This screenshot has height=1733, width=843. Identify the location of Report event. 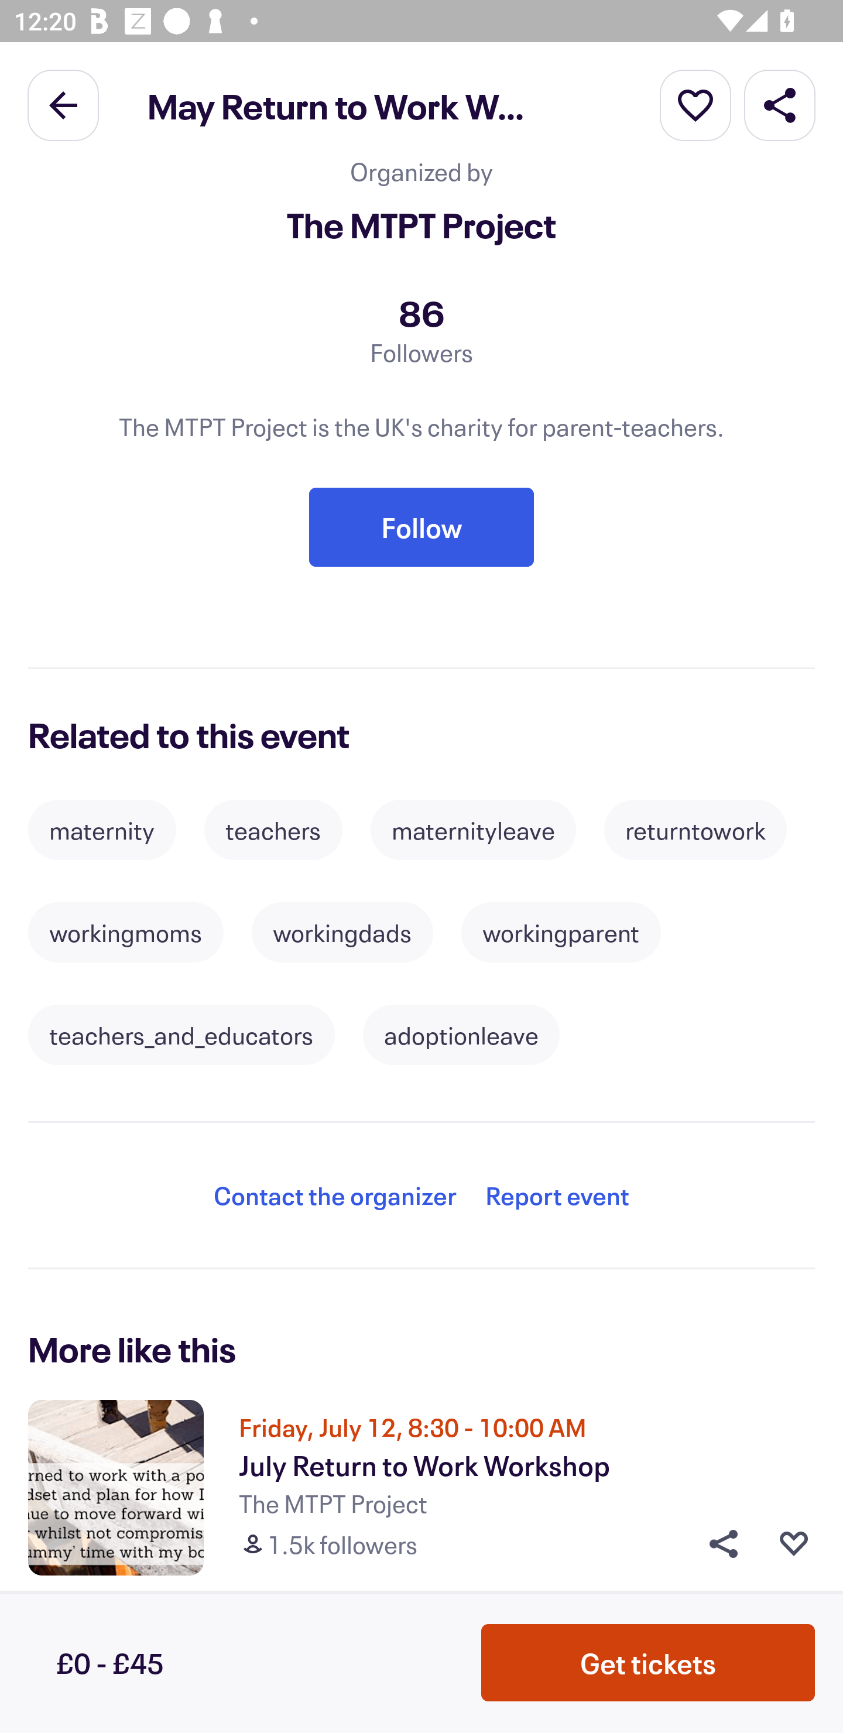
(557, 1196).